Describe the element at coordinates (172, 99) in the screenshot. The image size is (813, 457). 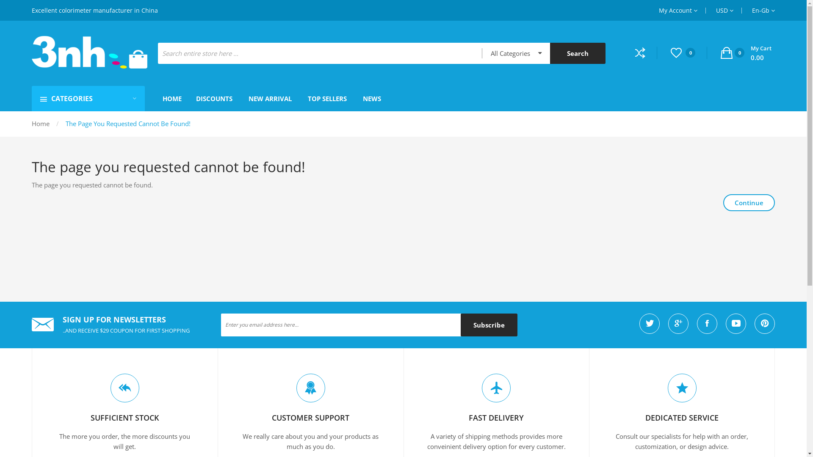
I see `HOME` at that location.